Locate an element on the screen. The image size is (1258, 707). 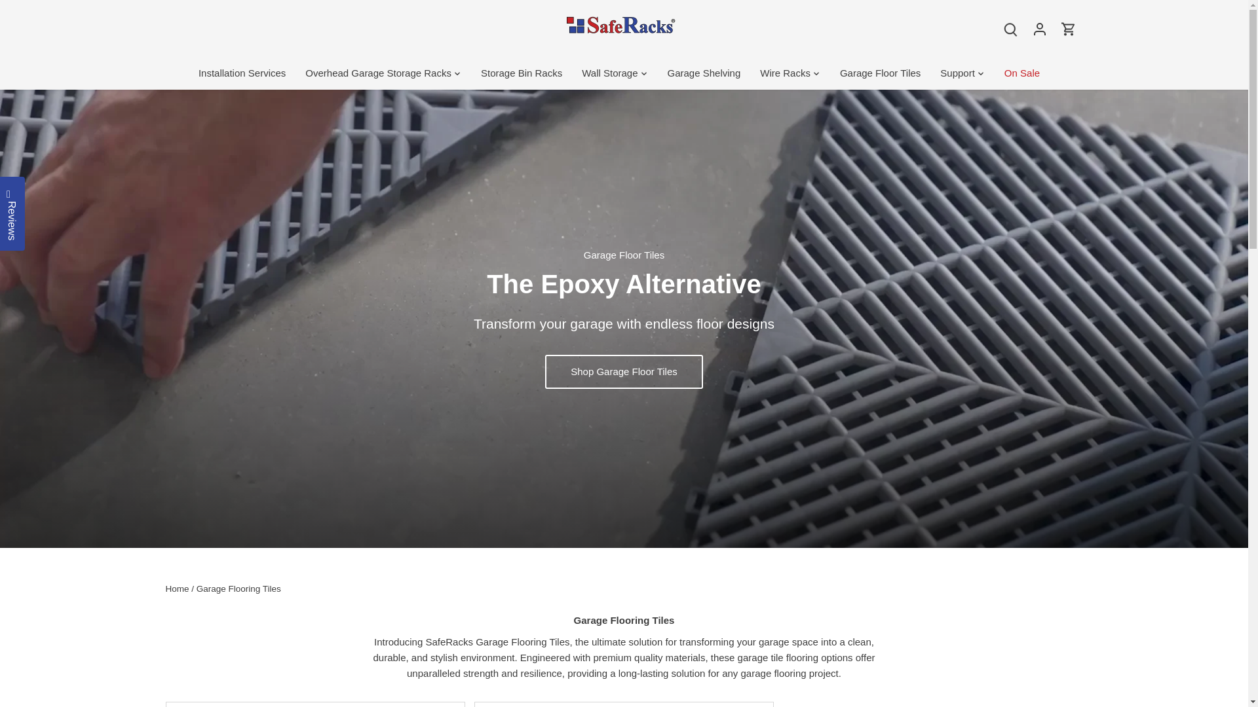
Garage Shelving is located at coordinates (704, 73).